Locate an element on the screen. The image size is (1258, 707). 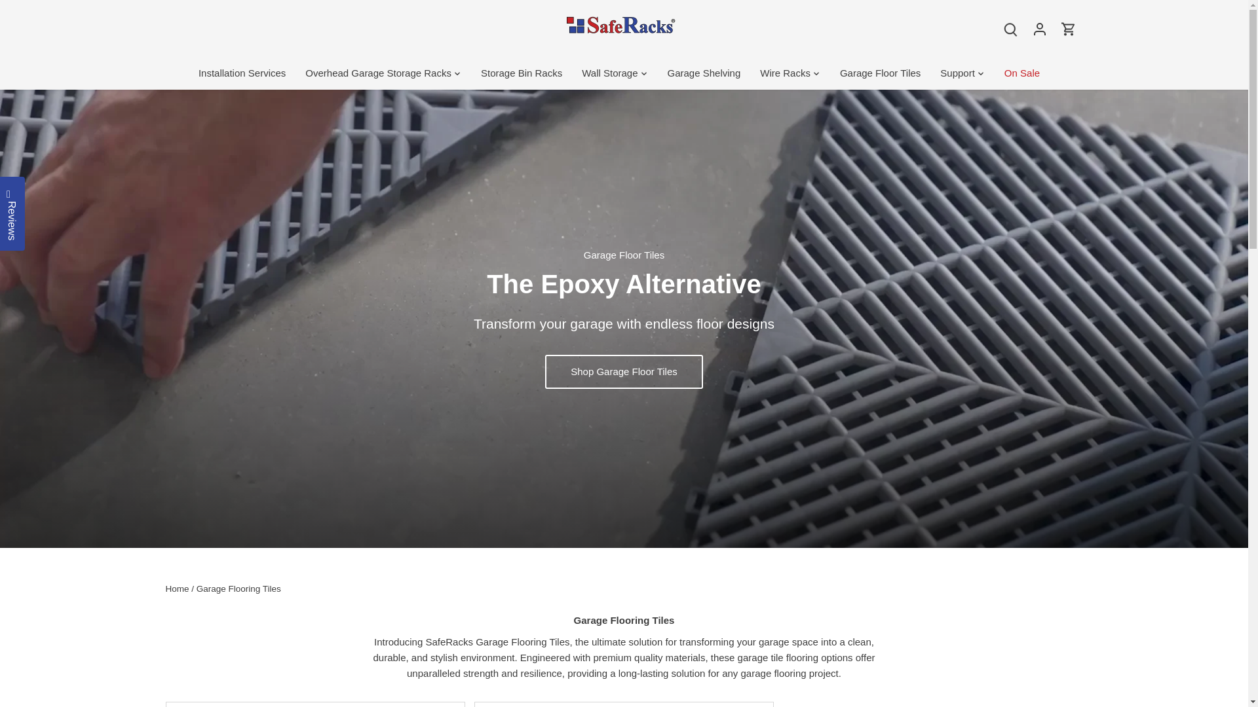
Garage Shelving is located at coordinates (704, 73).